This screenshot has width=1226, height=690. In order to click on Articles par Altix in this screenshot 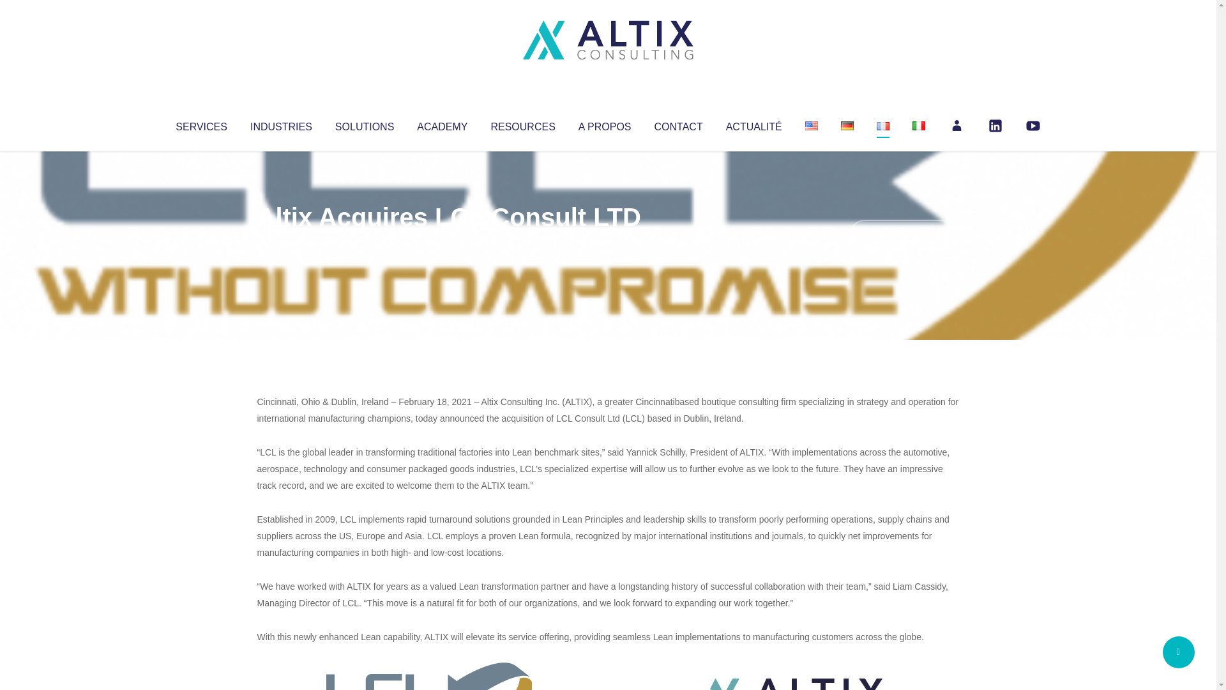, I will do `click(281, 243)`.